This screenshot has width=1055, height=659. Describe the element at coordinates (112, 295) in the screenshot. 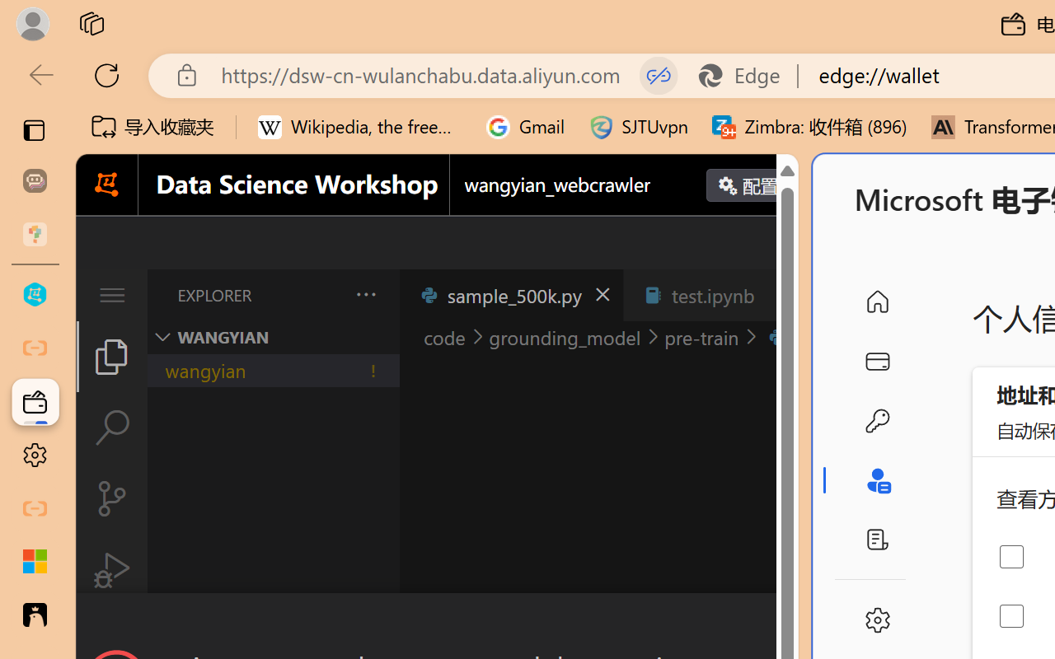

I see `Class: menubar compact overflow-menu-only` at that location.